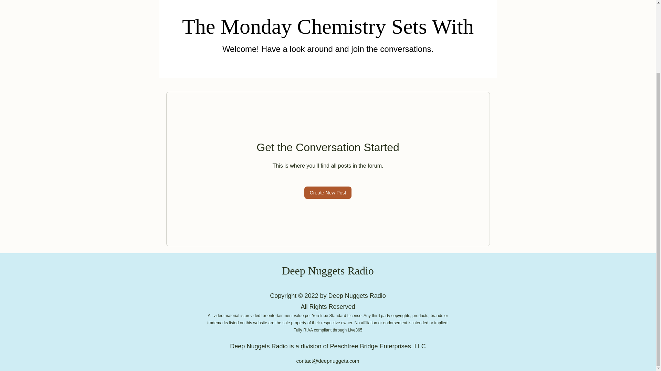 The image size is (661, 371). I want to click on Create New Post, so click(328, 192).